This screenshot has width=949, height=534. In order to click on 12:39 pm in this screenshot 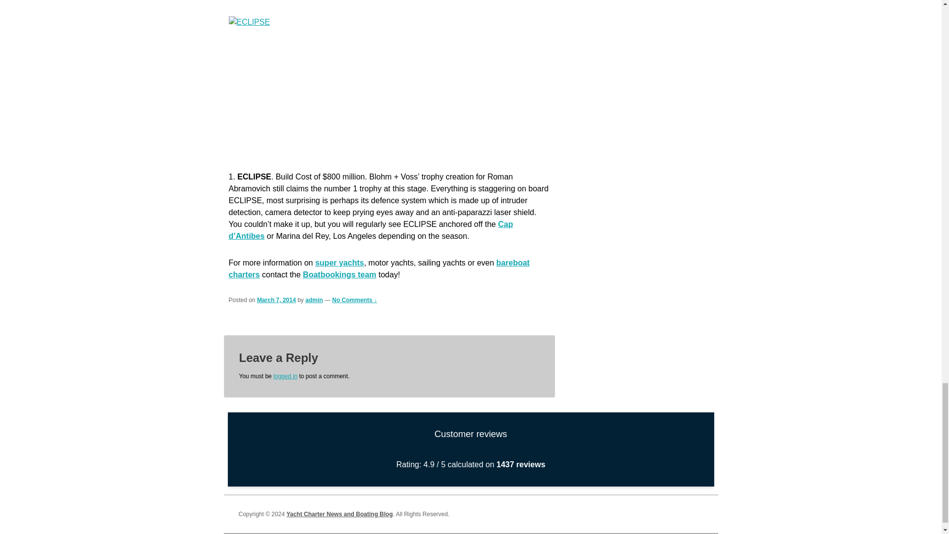, I will do `click(277, 300)`.